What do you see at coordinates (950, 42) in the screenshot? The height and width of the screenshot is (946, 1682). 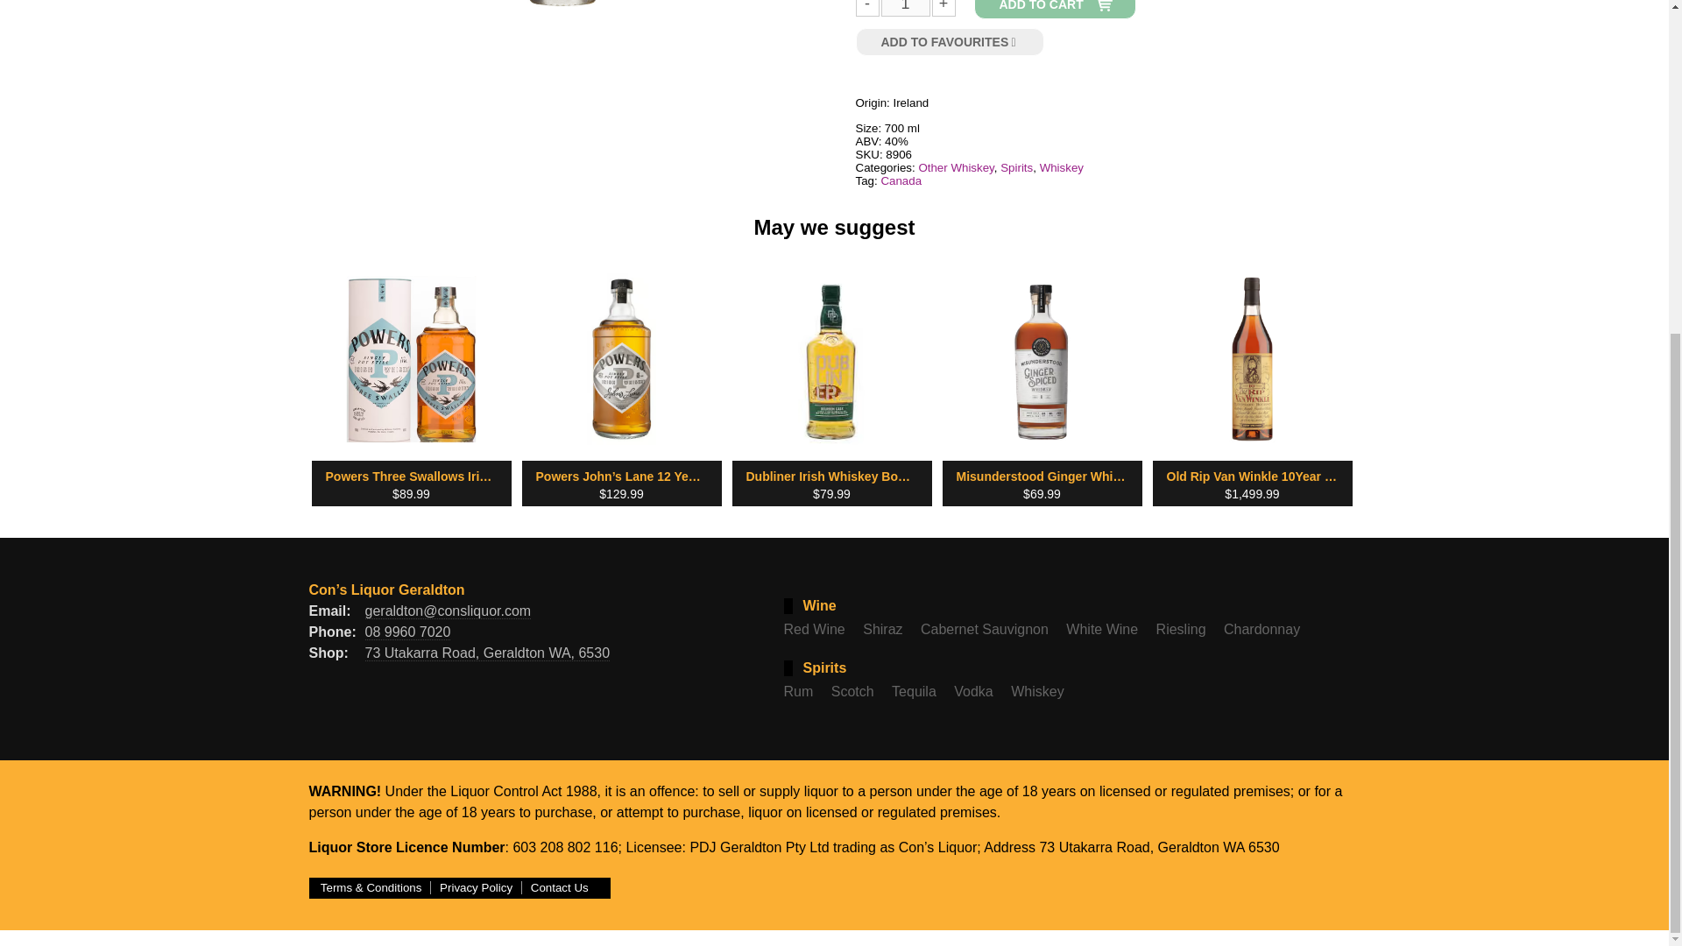 I see `Add to Favourites` at bounding box center [950, 42].